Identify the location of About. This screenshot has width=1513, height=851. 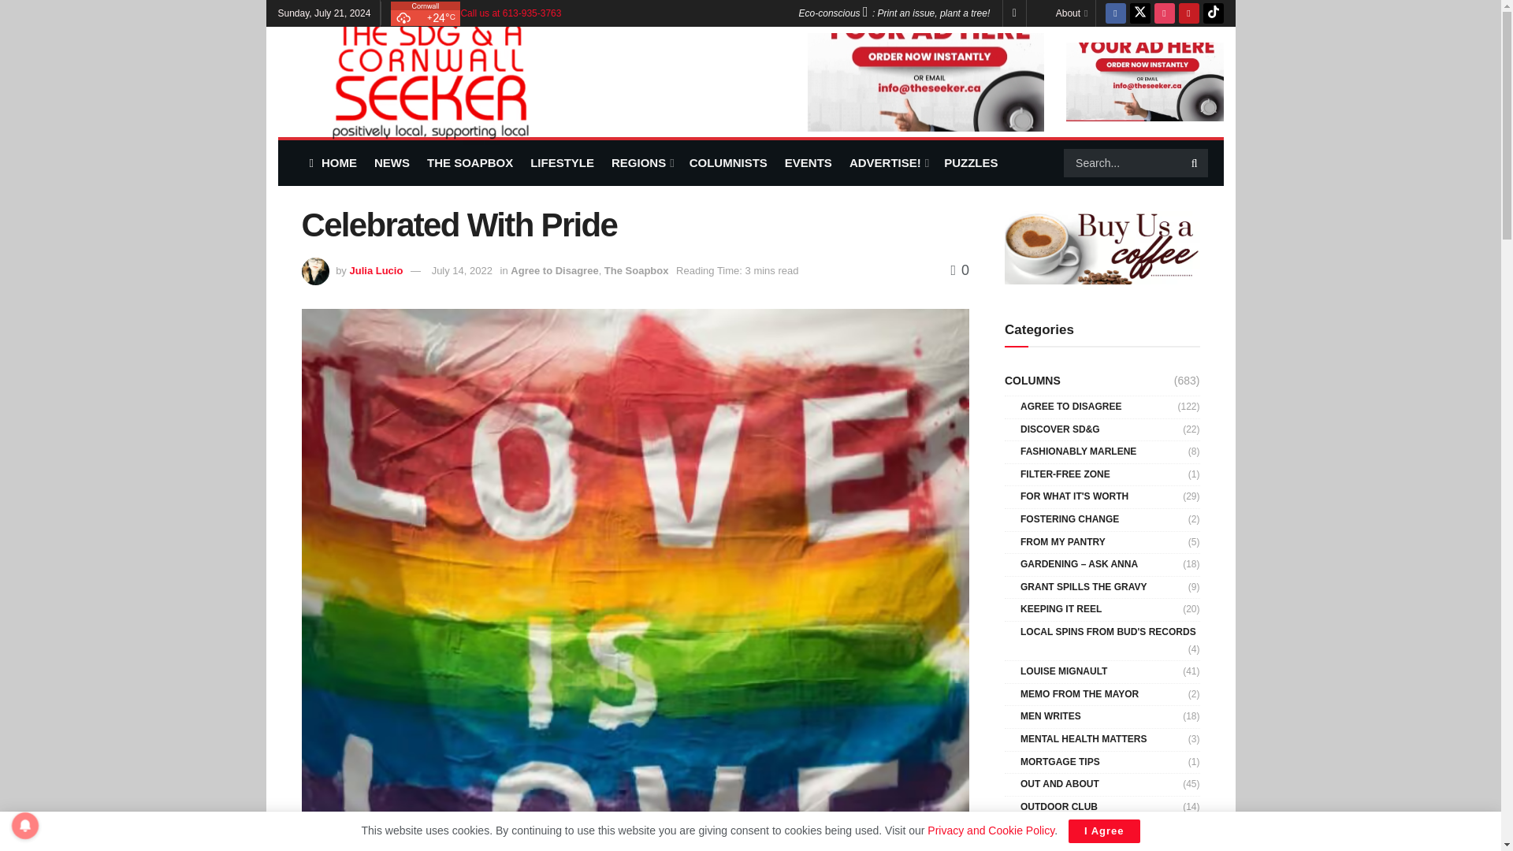
(1071, 13).